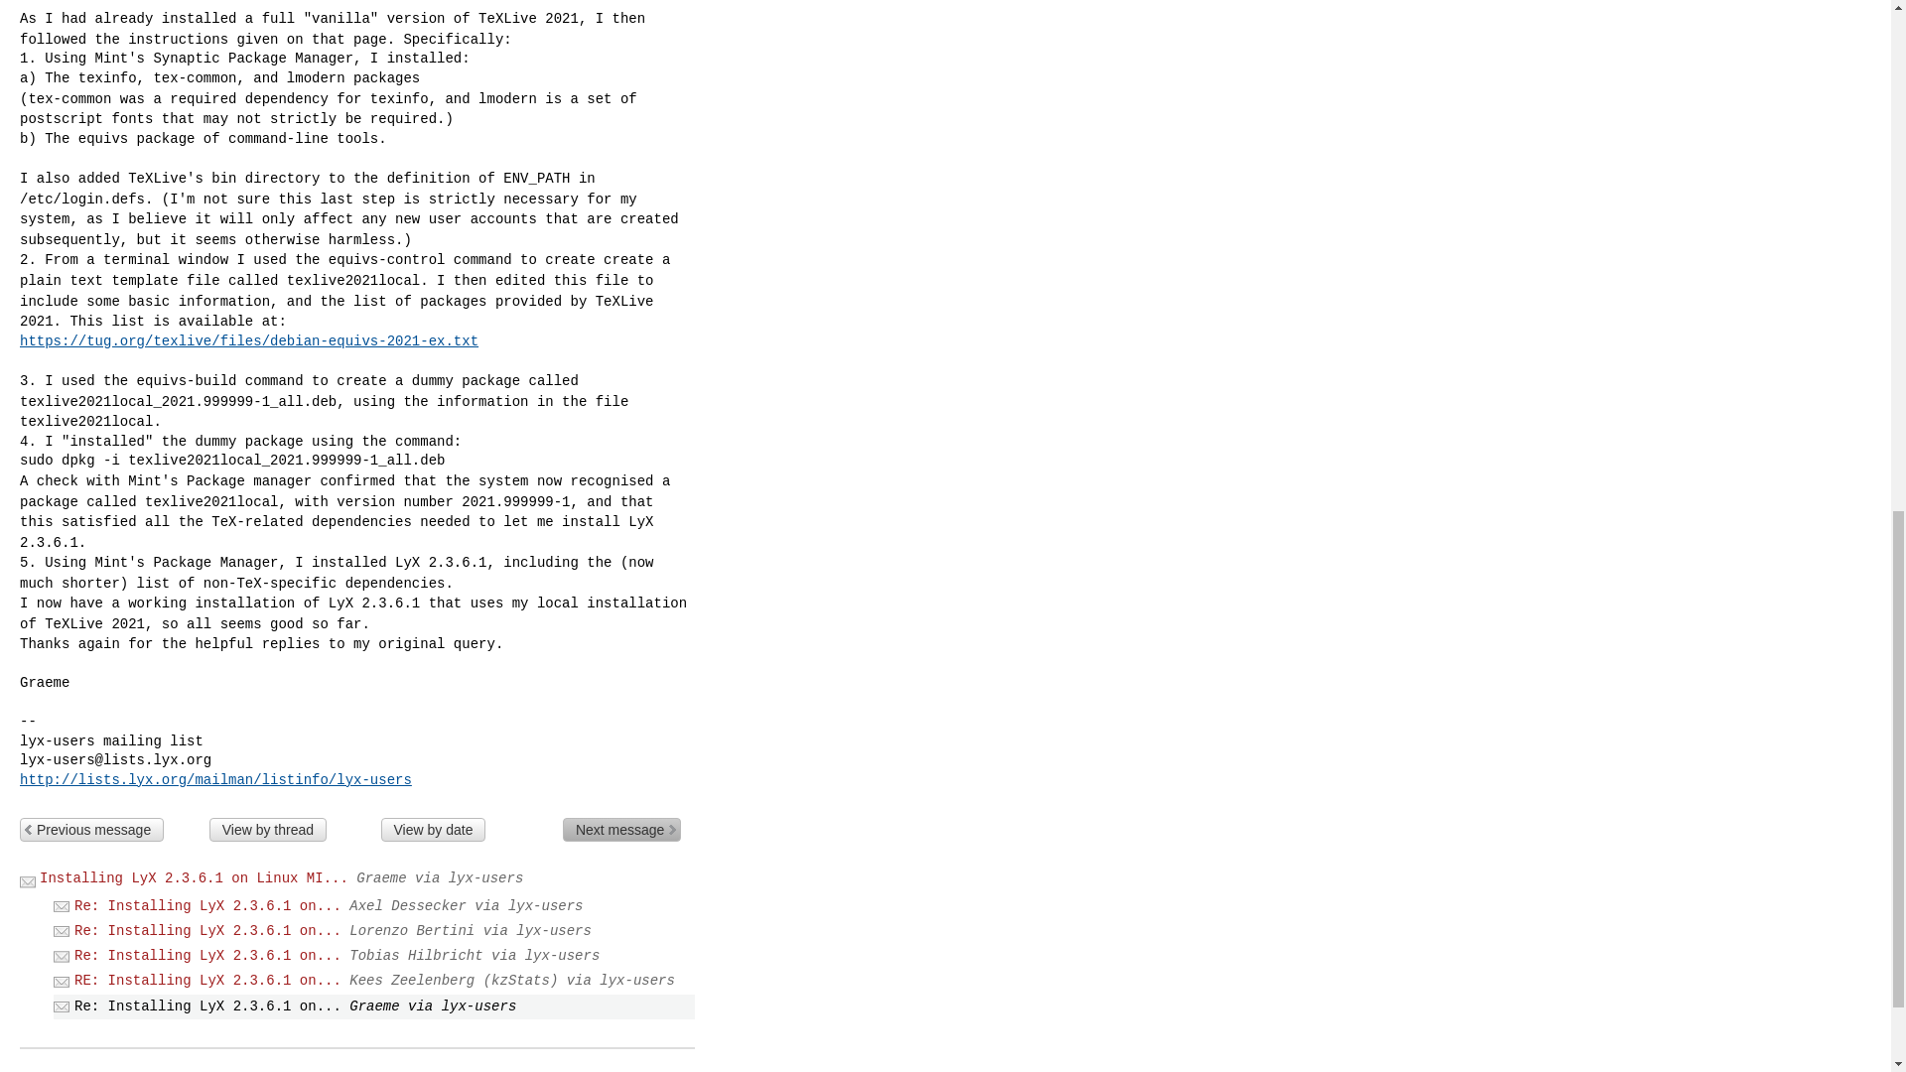 The width and height of the screenshot is (1906, 1072). I want to click on View by date, so click(433, 830).